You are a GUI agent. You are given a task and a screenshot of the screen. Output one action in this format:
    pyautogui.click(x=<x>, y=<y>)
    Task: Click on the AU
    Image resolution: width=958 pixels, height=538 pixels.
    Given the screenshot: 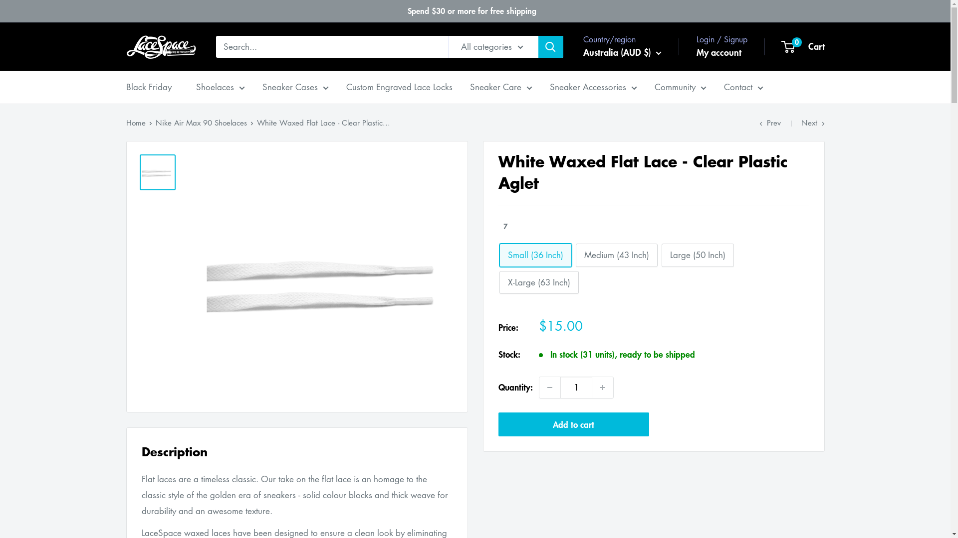 What is the action you would take?
    pyautogui.click(x=573, y=279)
    